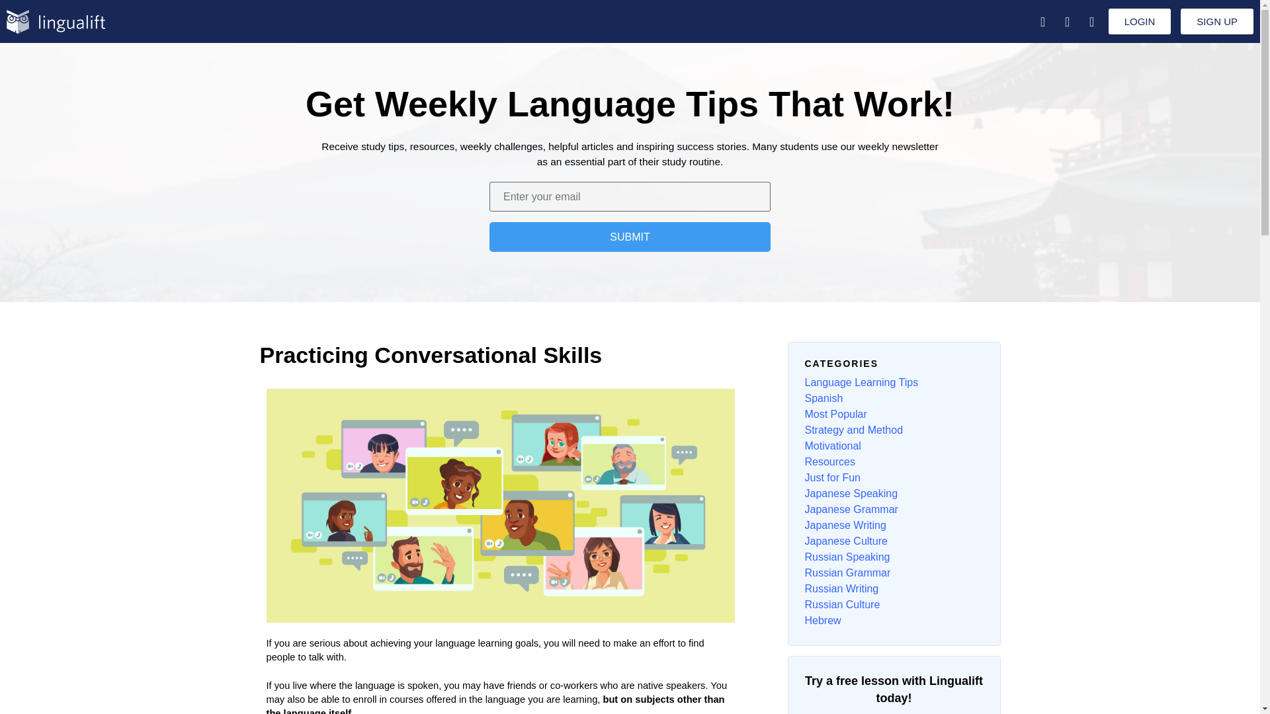 This screenshot has height=714, width=1270. I want to click on Japanese Culture, so click(845, 541).